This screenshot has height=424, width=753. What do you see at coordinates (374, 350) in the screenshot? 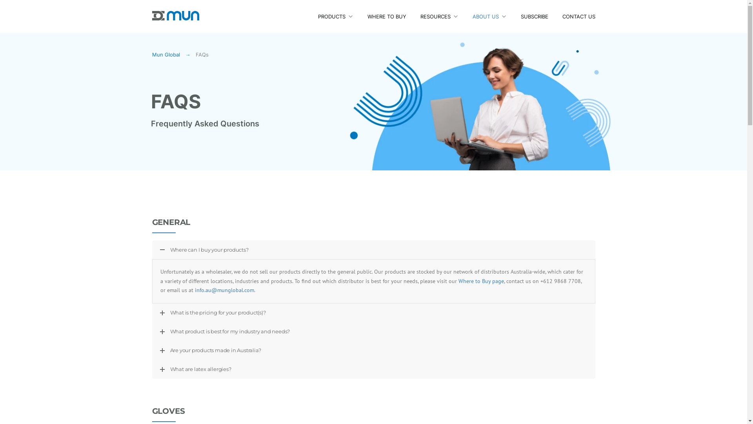
I see `Are your products made in Australia?` at bounding box center [374, 350].